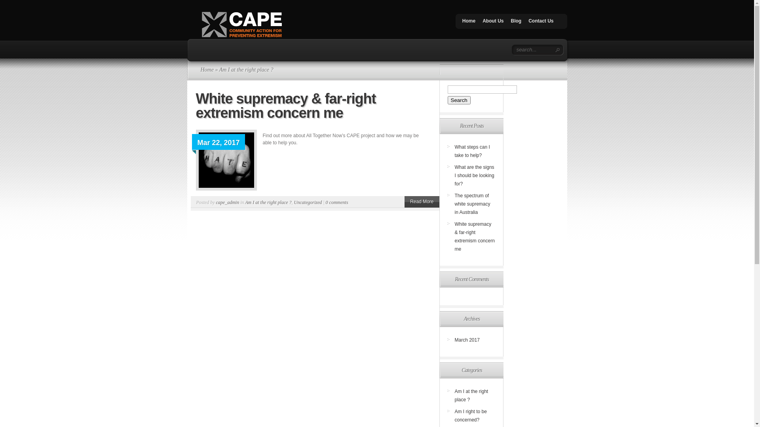 The height and width of the screenshot is (427, 760). What do you see at coordinates (422, 202) in the screenshot?
I see `Read More` at bounding box center [422, 202].